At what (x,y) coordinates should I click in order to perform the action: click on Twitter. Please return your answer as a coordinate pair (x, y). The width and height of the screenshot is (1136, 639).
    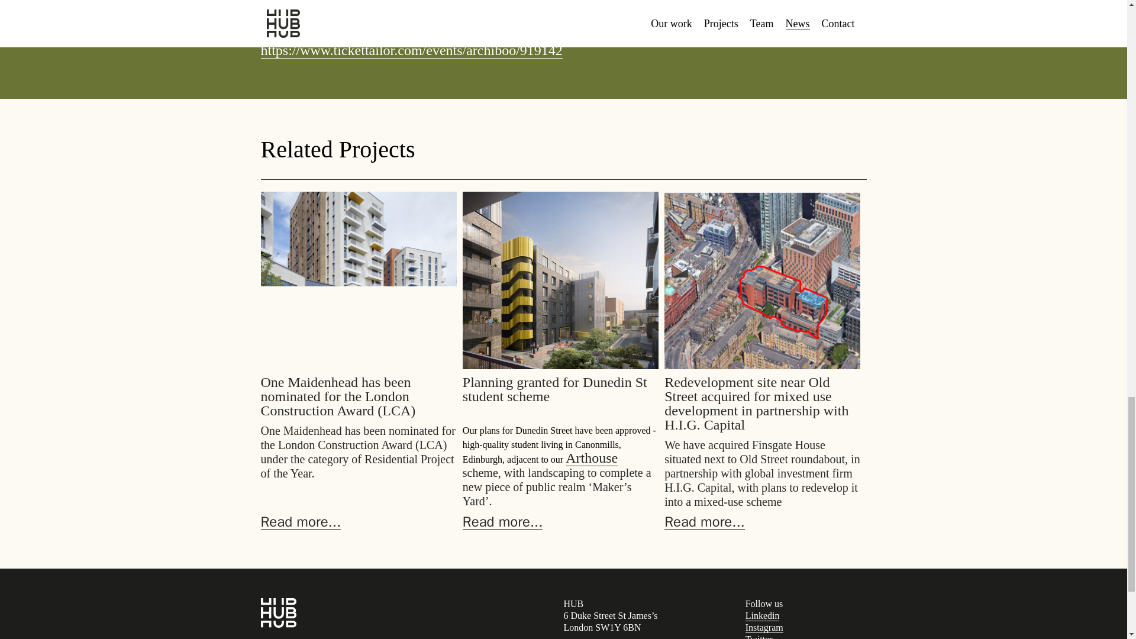
    Looking at the image, I should click on (759, 637).